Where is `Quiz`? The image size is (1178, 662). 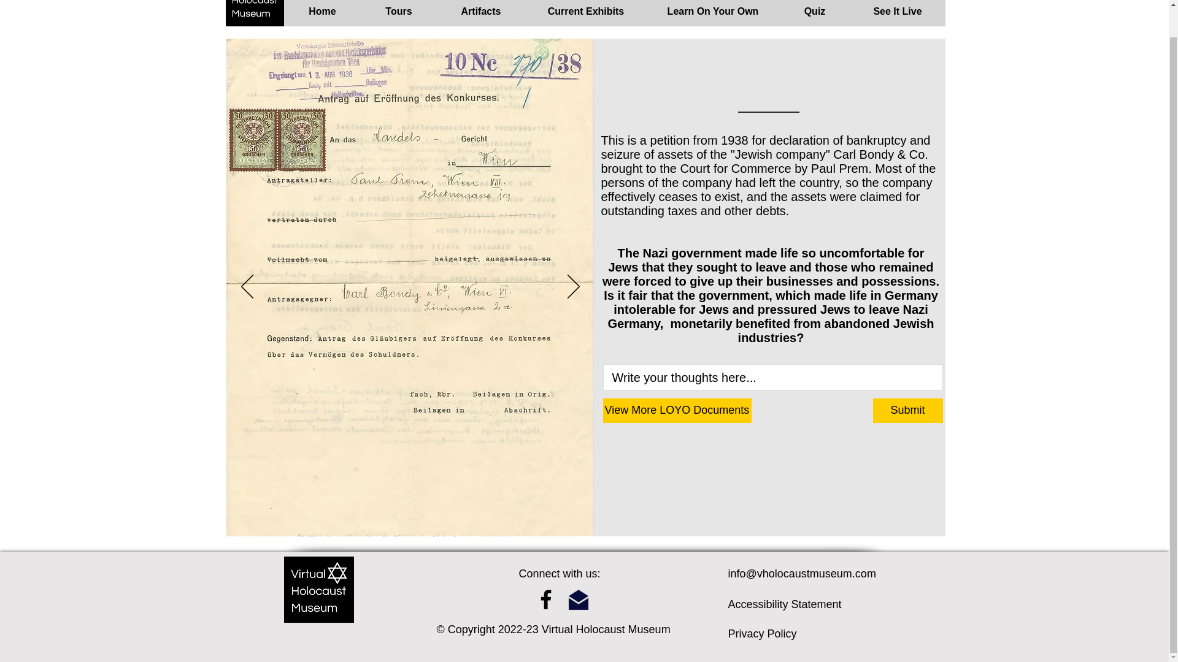
Quiz is located at coordinates (814, 17).